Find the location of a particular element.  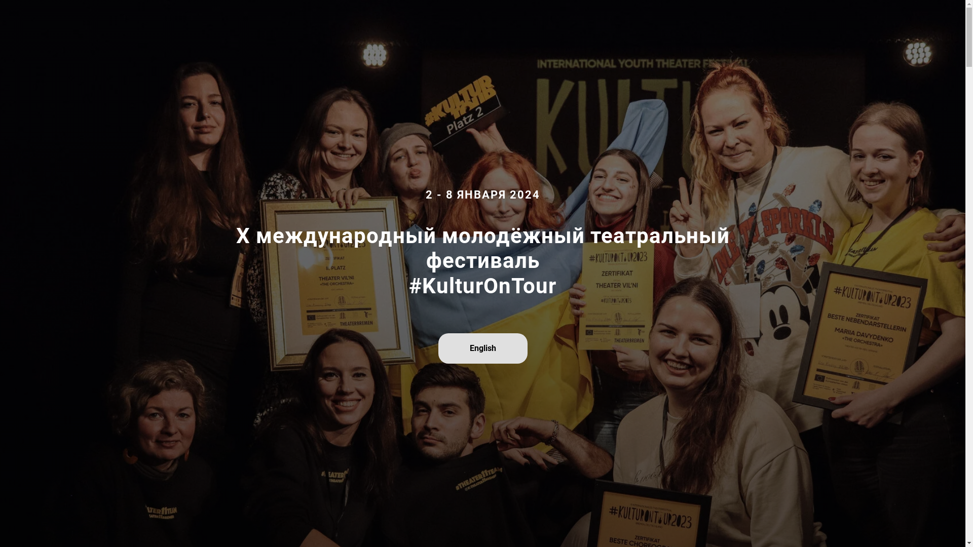

English is located at coordinates (482, 348).